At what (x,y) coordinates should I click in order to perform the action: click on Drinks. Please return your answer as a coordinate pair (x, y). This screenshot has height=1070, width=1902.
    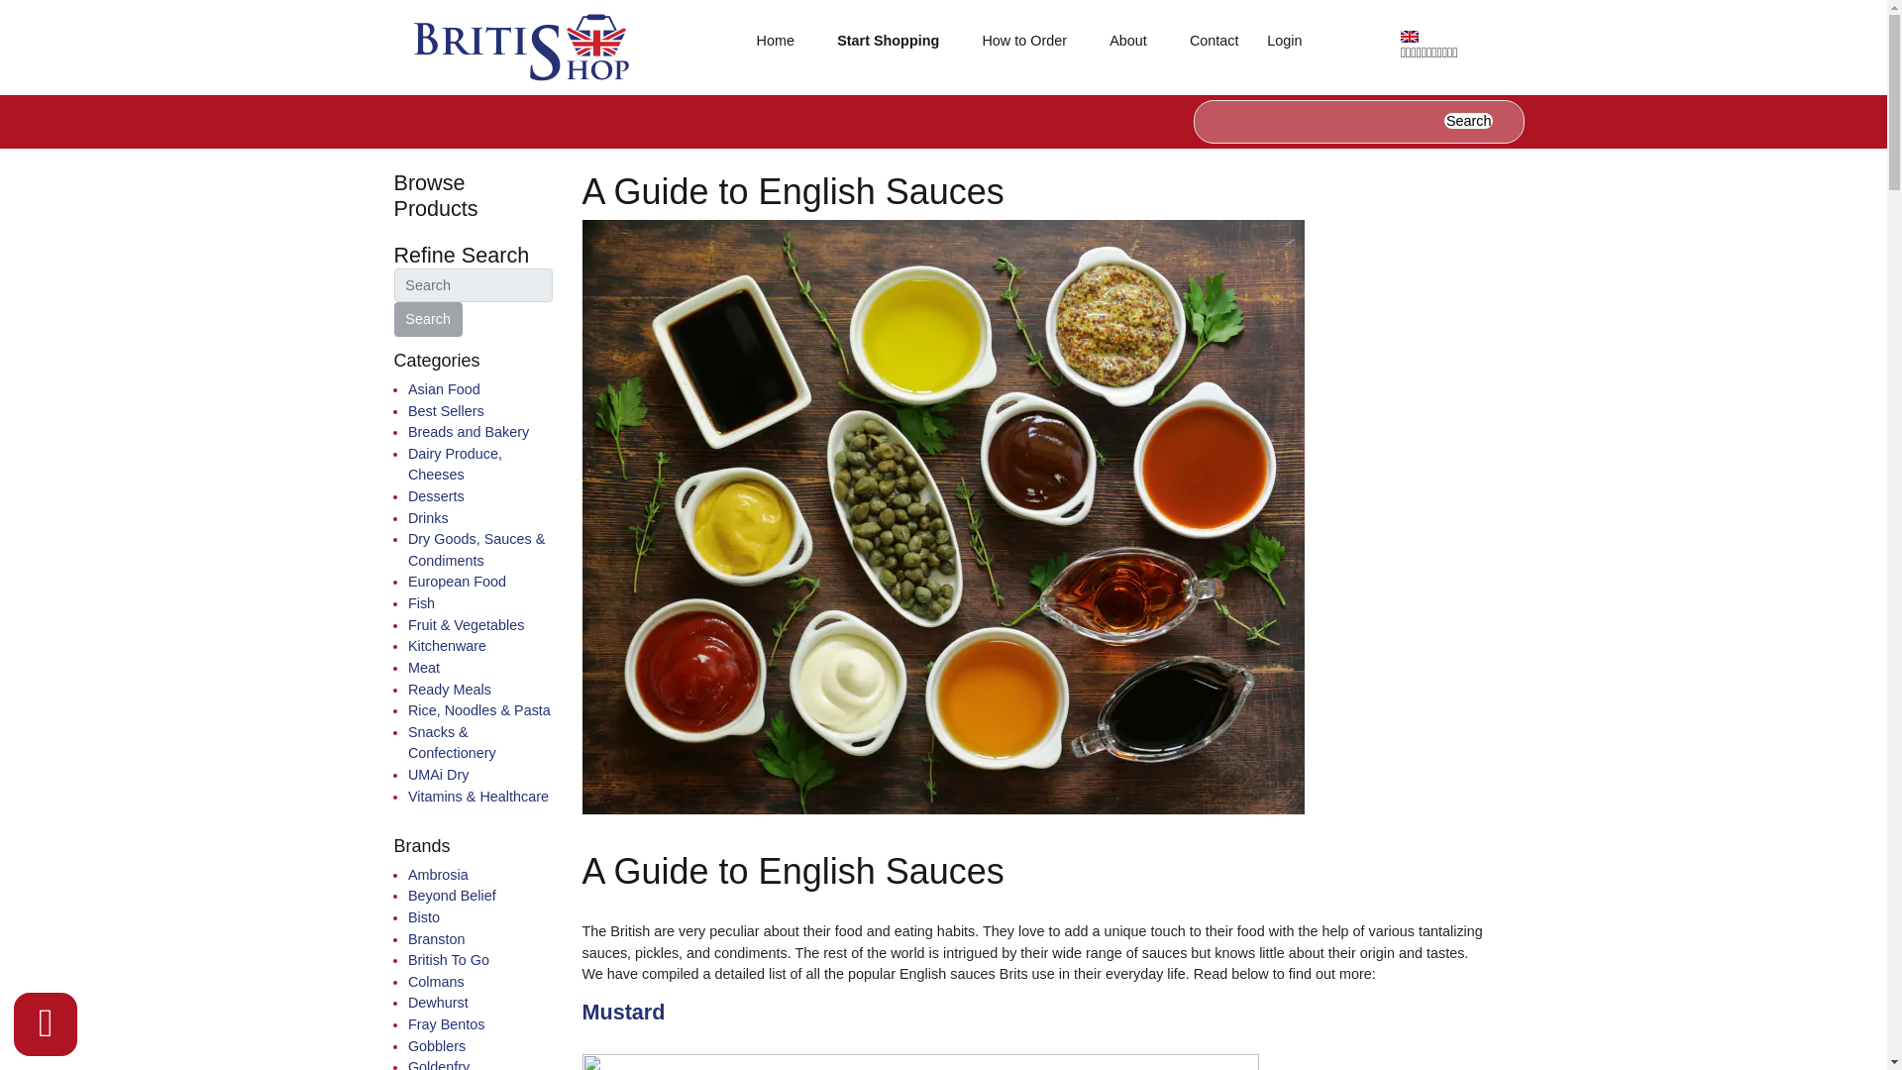
    Looking at the image, I should click on (428, 518).